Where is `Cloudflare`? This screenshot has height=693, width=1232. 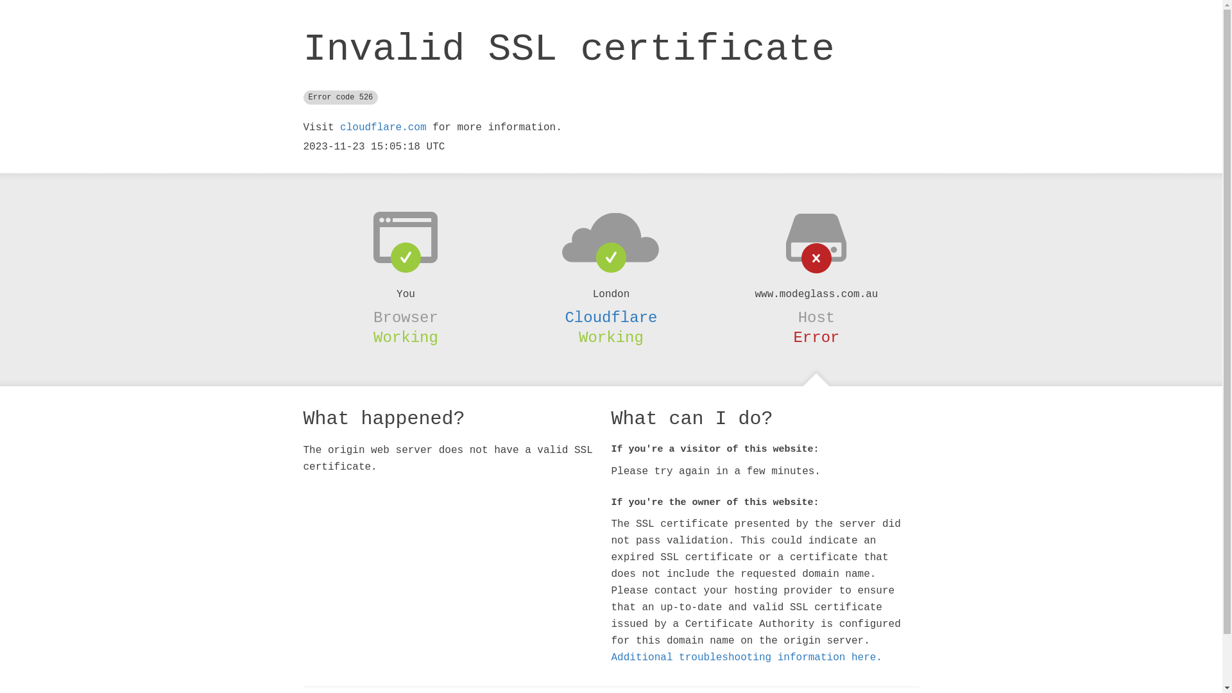
Cloudflare is located at coordinates (611, 318).